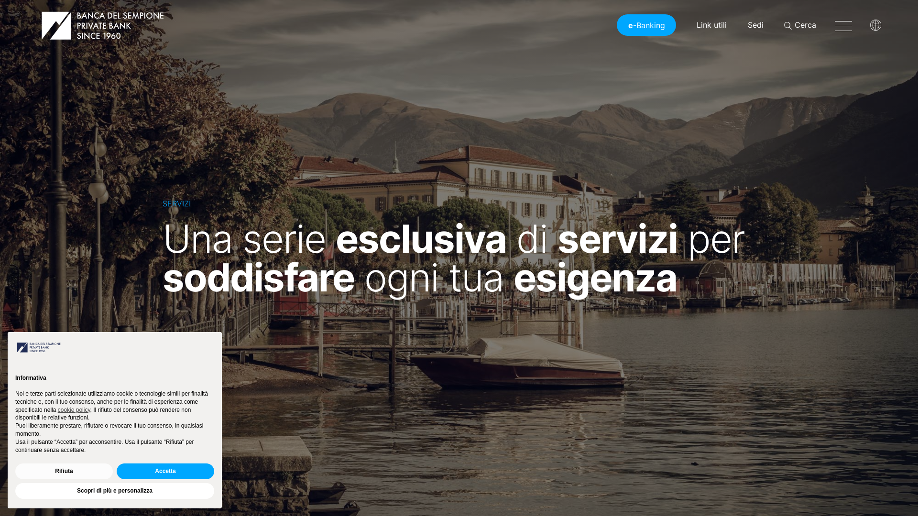 The height and width of the screenshot is (516, 918). What do you see at coordinates (646, 25) in the screenshot?
I see `e-Banking` at bounding box center [646, 25].